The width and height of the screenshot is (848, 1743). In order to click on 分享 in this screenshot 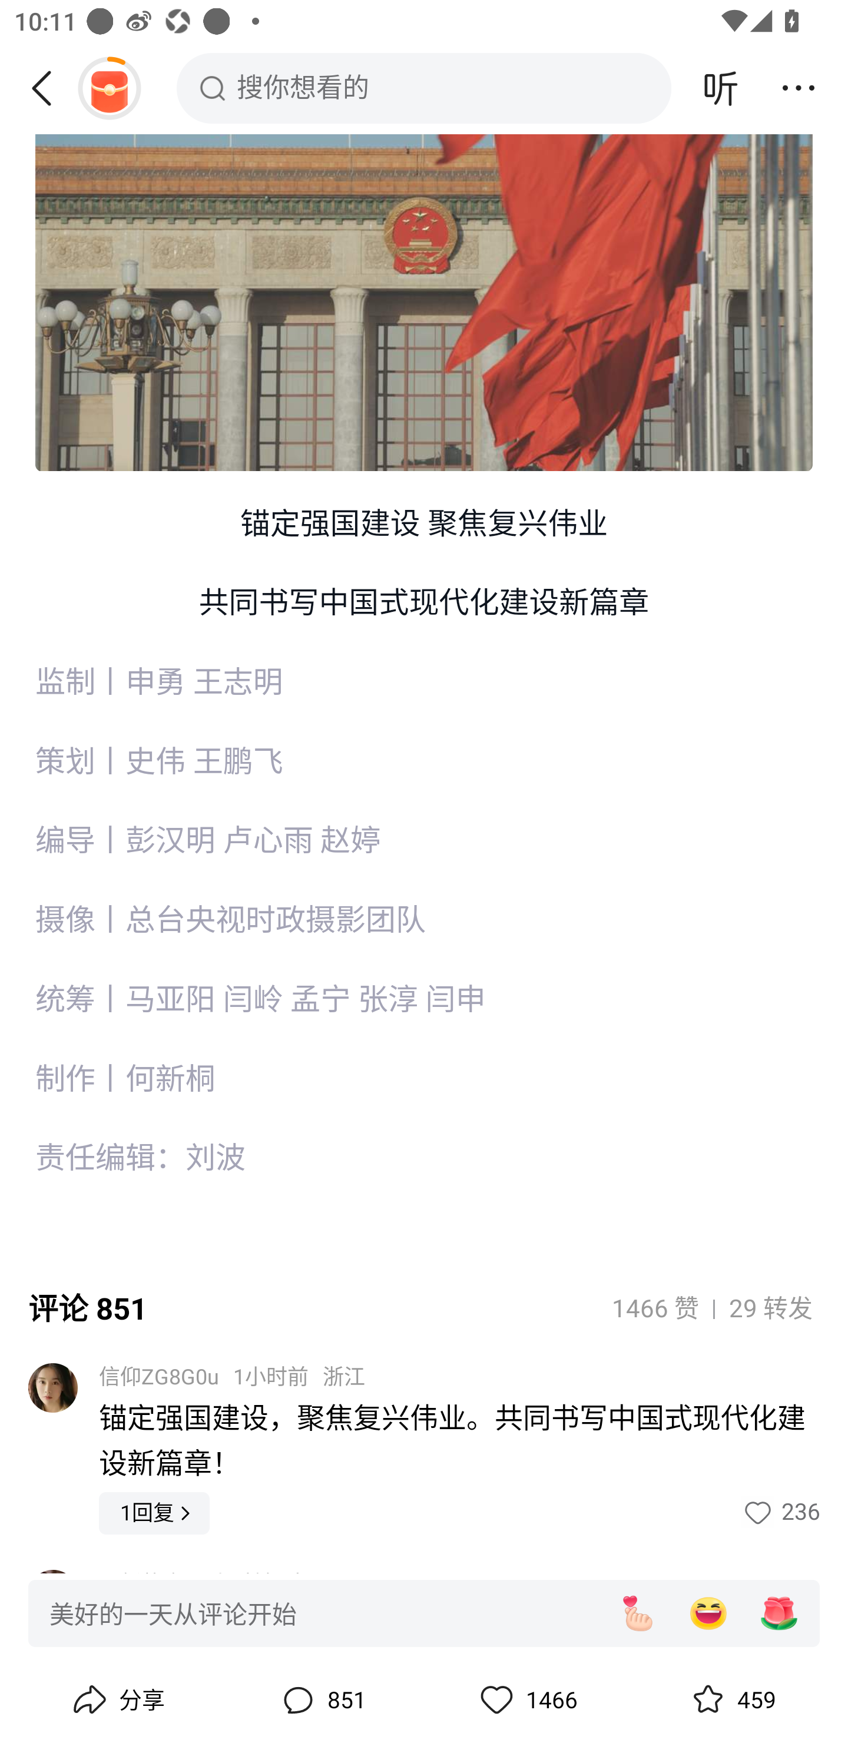, I will do `click(117, 1700)`.